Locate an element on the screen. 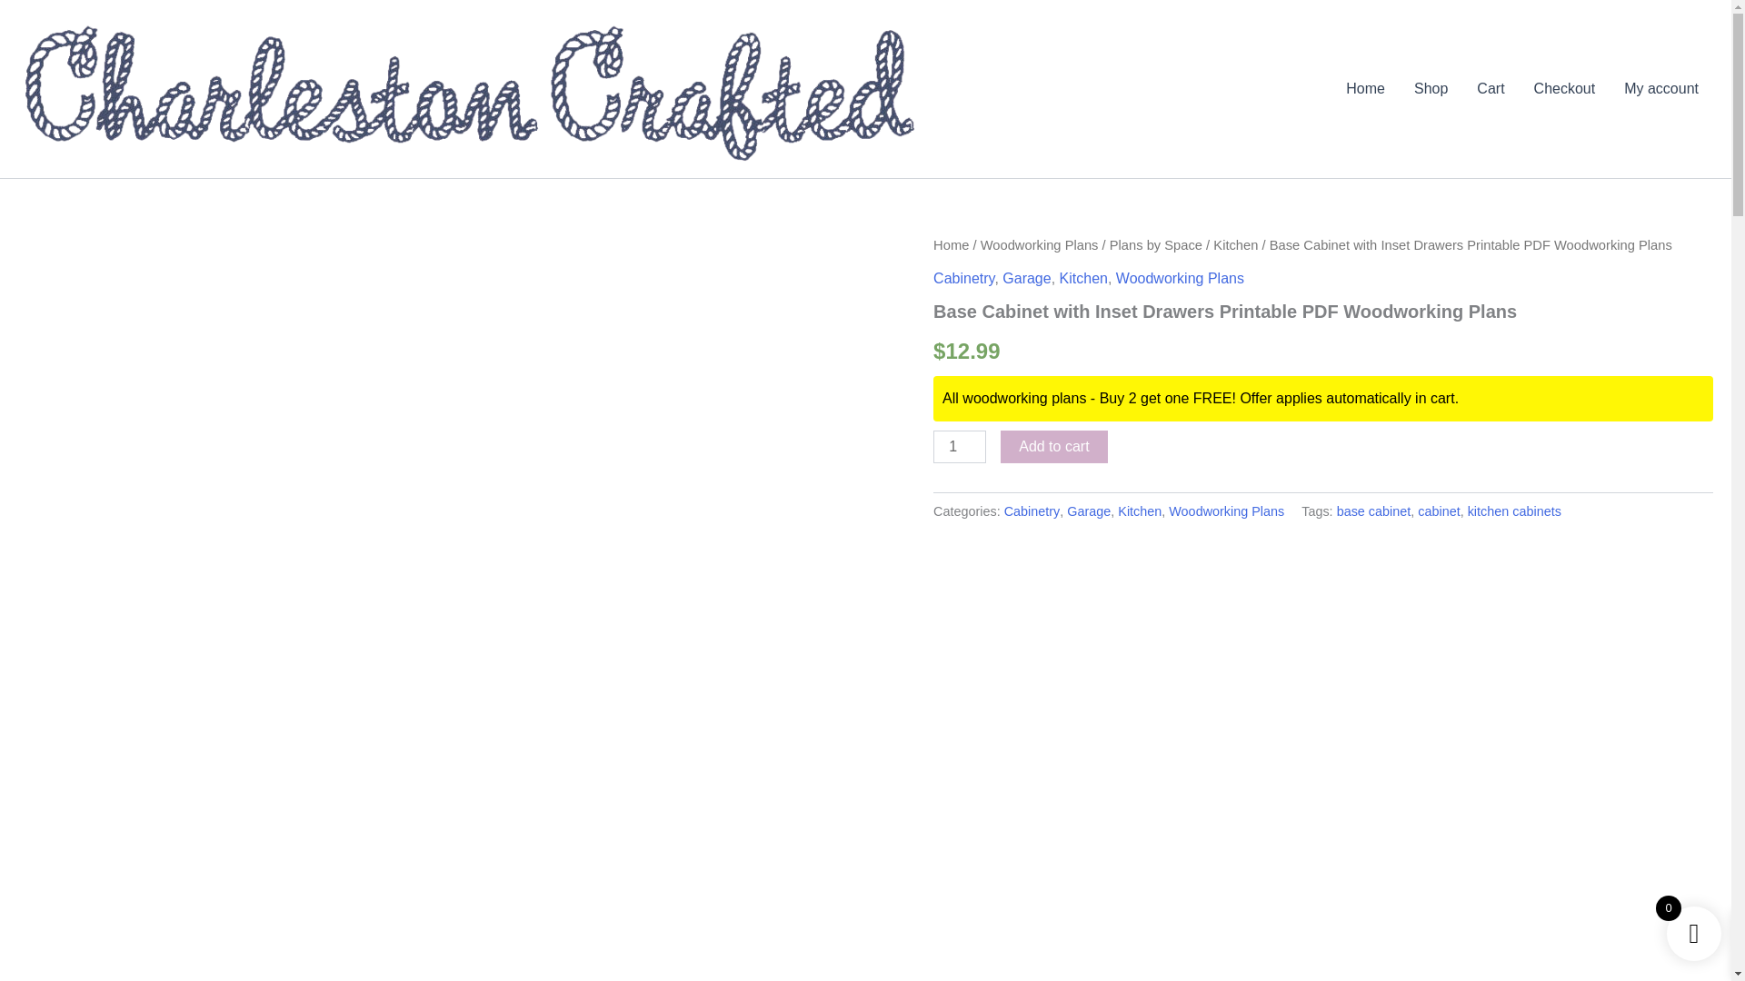  Home is located at coordinates (951, 245).